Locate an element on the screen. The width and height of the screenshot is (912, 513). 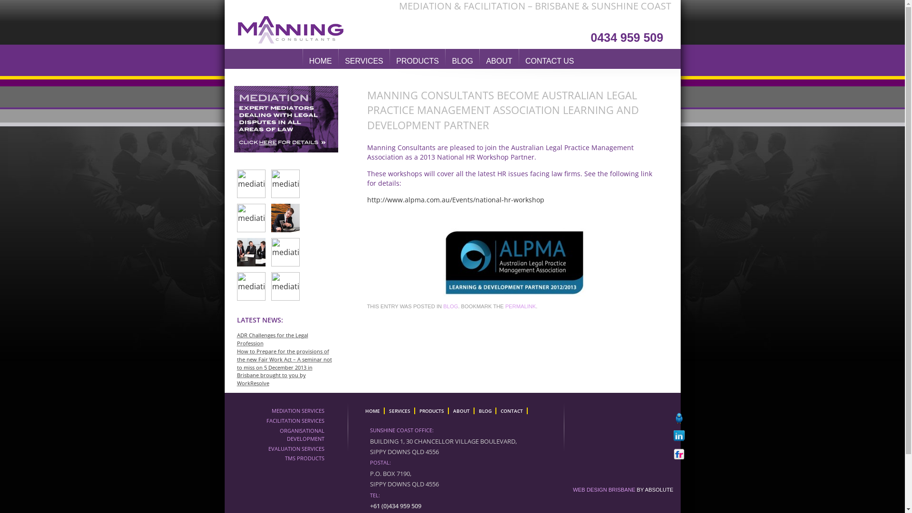
HOME is located at coordinates (373, 411).